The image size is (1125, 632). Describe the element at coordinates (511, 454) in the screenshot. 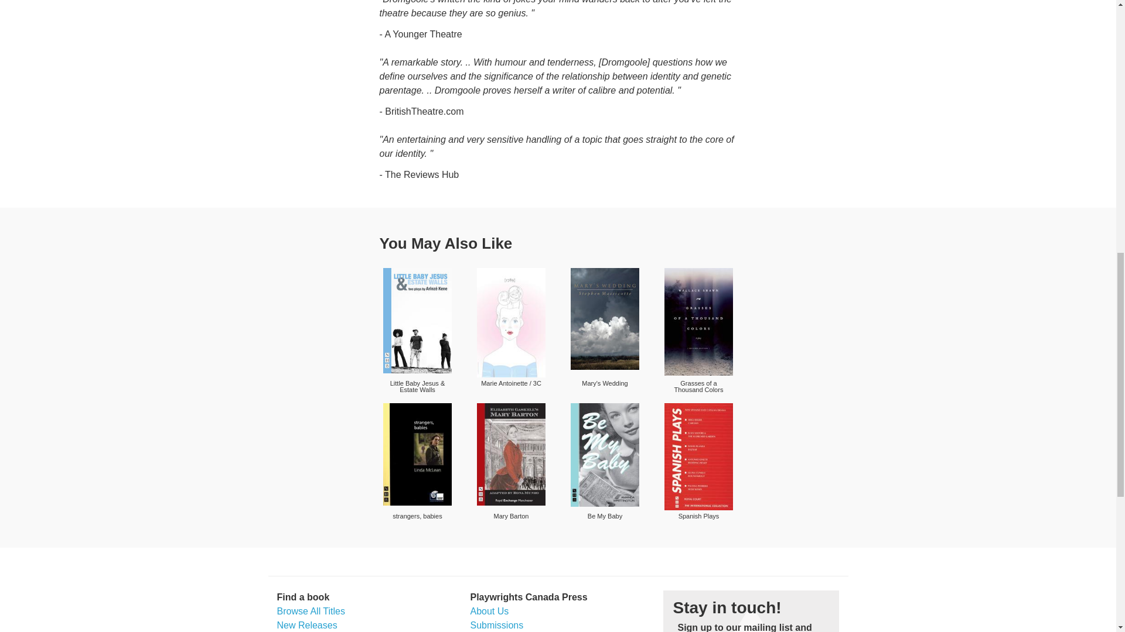

I see `Mary Barton` at that location.